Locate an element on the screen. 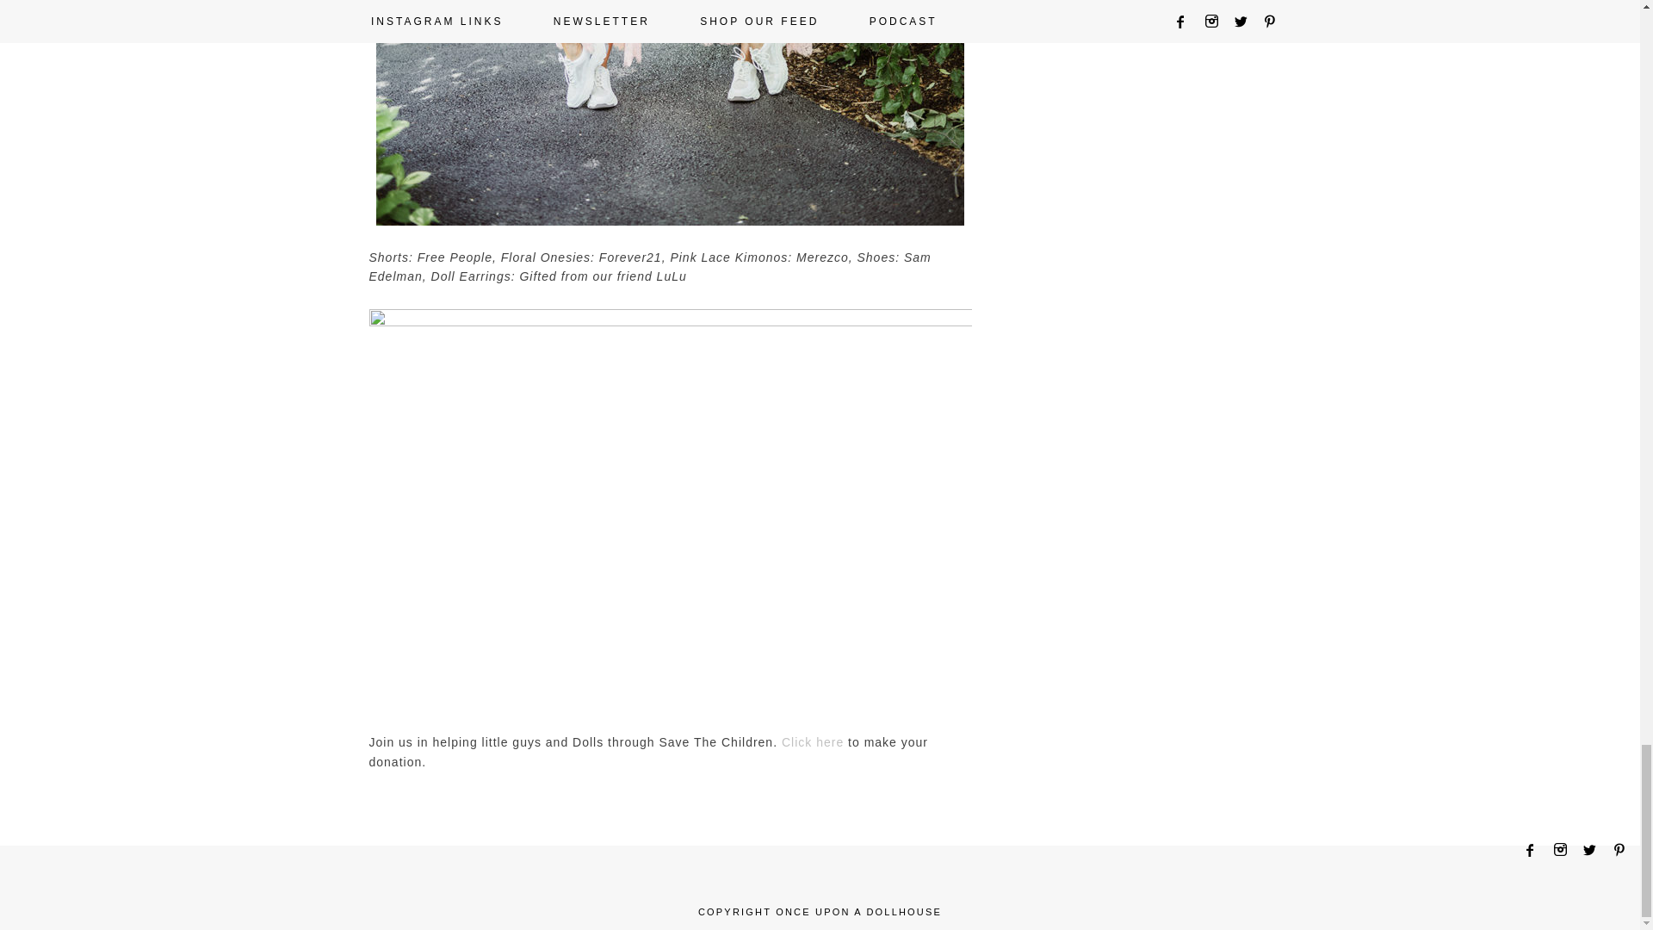 The image size is (1653, 930). Twitter is located at coordinates (1594, 849).